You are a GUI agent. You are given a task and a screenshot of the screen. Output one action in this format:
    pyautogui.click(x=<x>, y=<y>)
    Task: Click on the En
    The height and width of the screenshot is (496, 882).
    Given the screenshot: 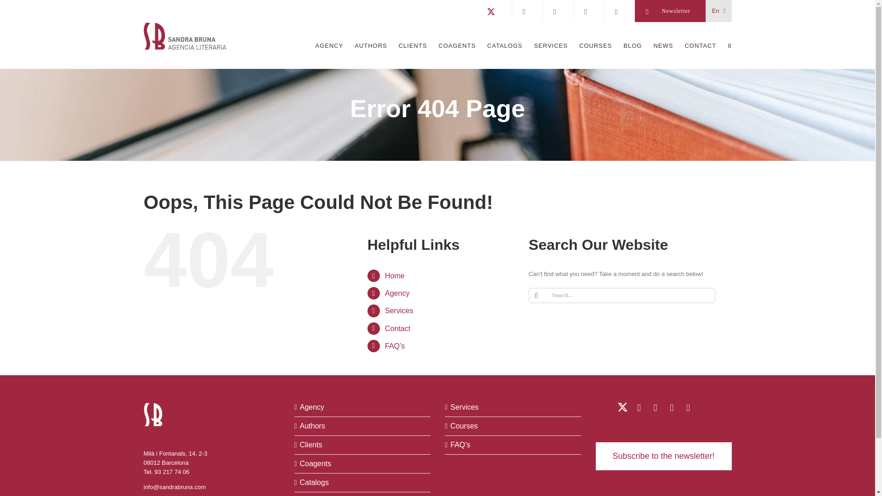 What is the action you would take?
    pyautogui.click(x=719, y=11)
    